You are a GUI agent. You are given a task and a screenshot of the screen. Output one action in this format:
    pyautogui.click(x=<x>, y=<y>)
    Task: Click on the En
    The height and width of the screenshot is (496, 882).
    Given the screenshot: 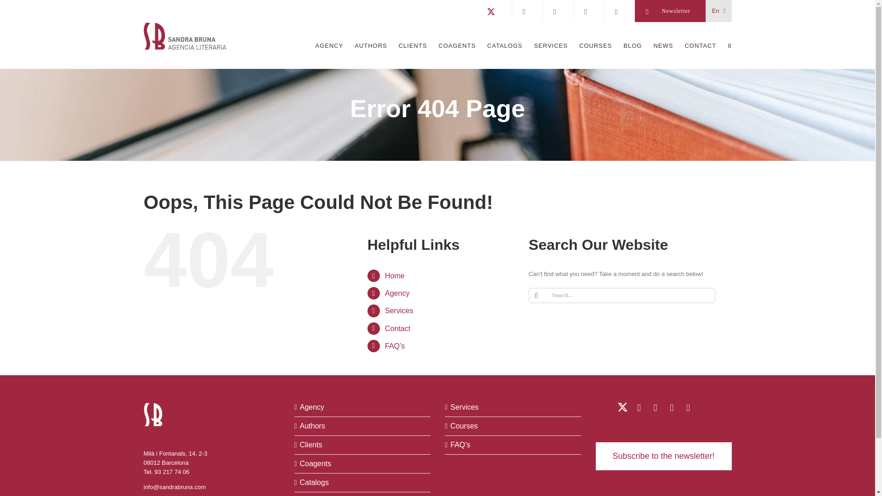 What is the action you would take?
    pyautogui.click(x=719, y=11)
    